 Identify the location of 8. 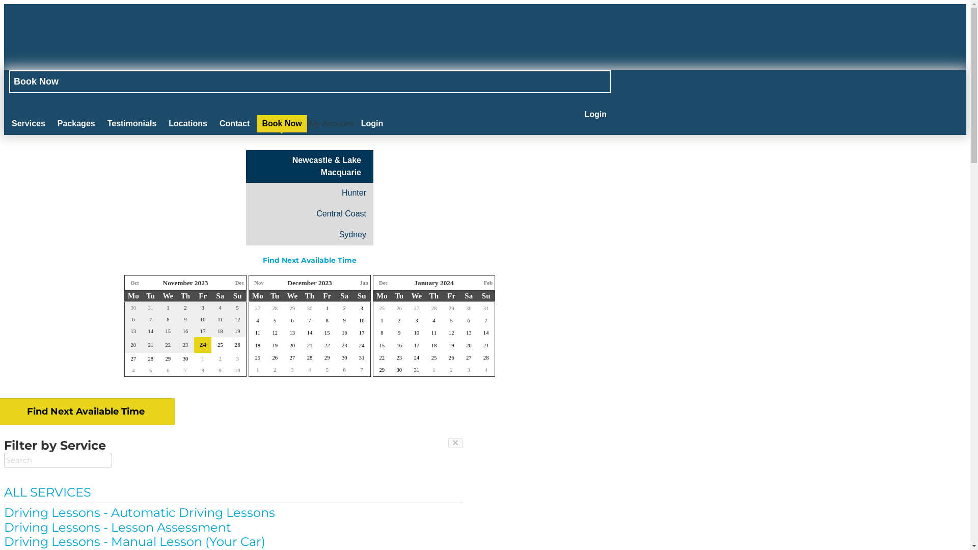
(382, 333).